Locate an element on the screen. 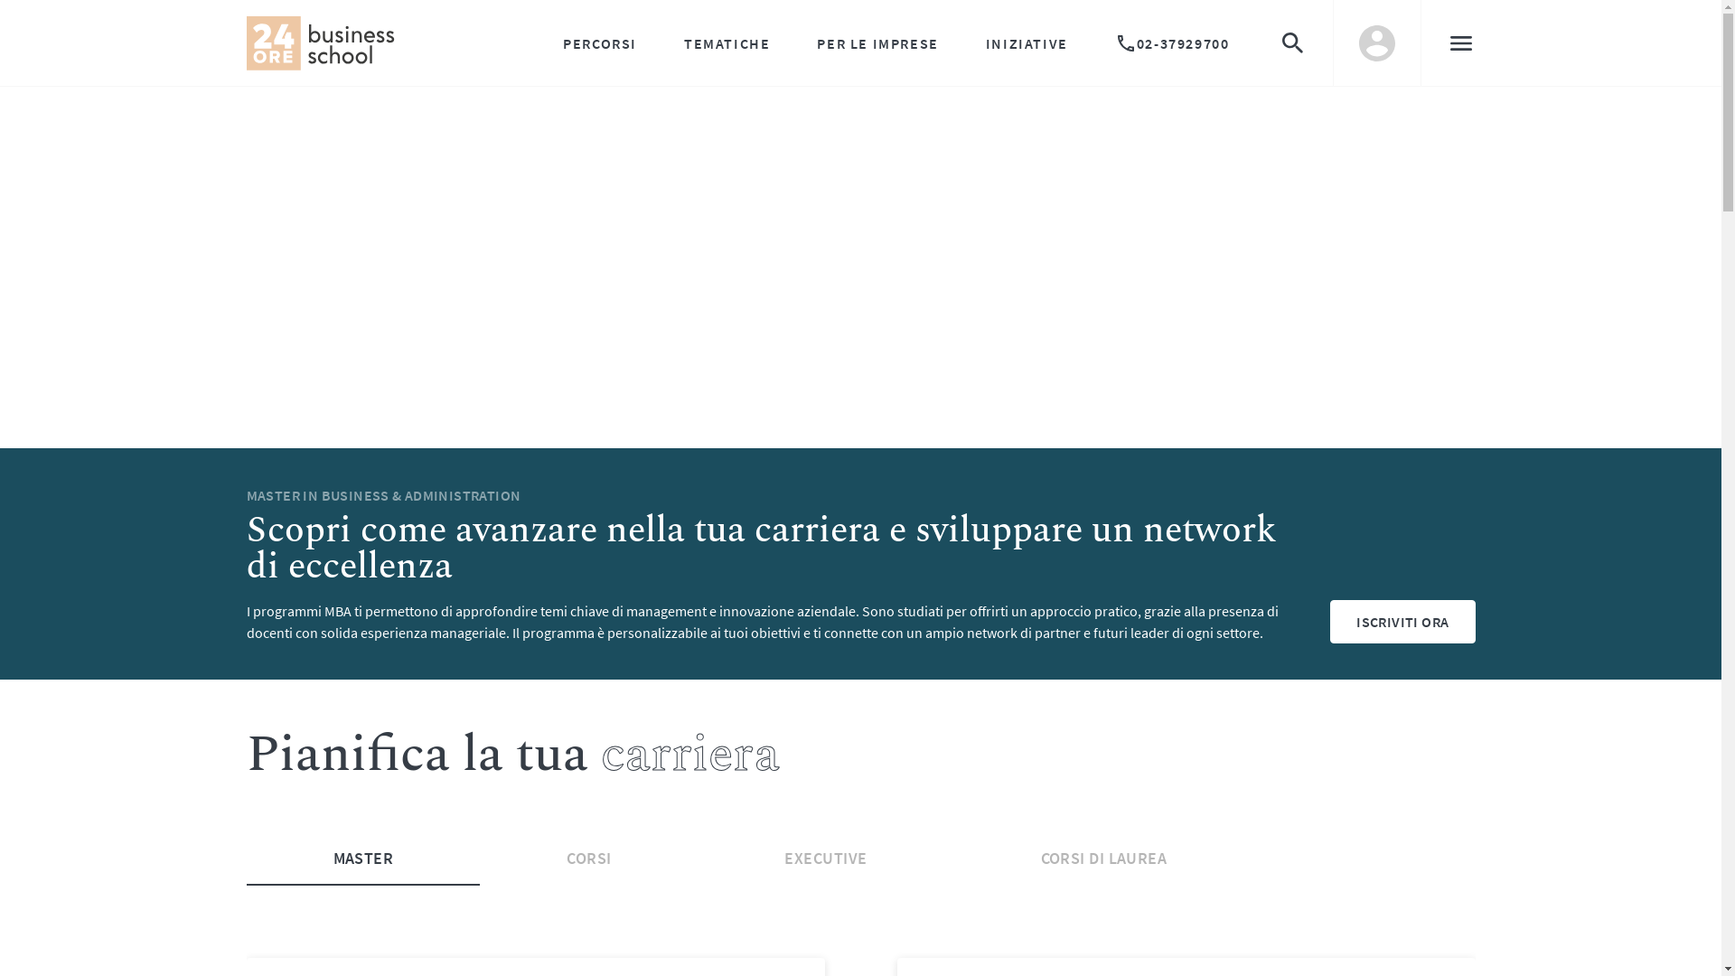 Image resolution: width=1735 pixels, height=976 pixels. ISCRIVITI ORA is located at coordinates (1402, 622).